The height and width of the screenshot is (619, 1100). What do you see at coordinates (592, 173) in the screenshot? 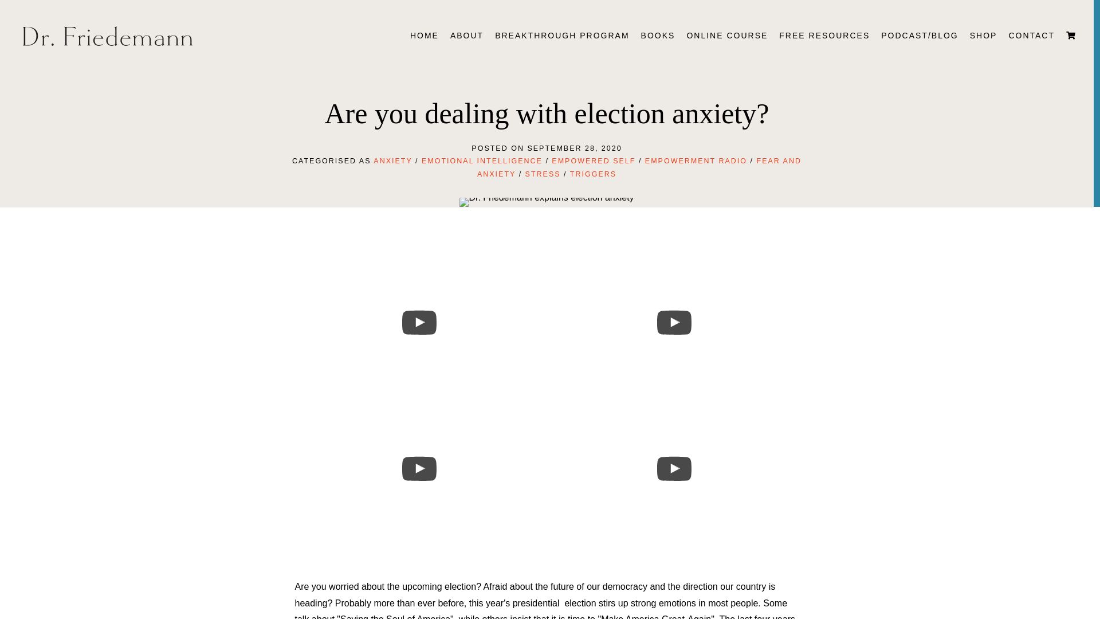
I see `TRIGGERS` at bounding box center [592, 173].